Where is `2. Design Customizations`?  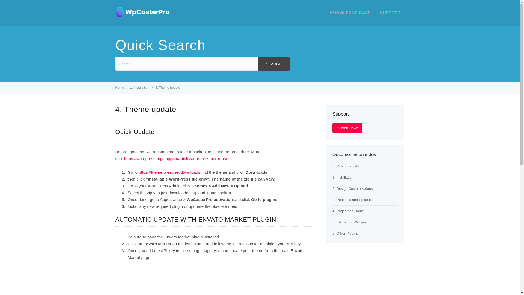
2. Design Customizations is located at coordinates (352, 188).